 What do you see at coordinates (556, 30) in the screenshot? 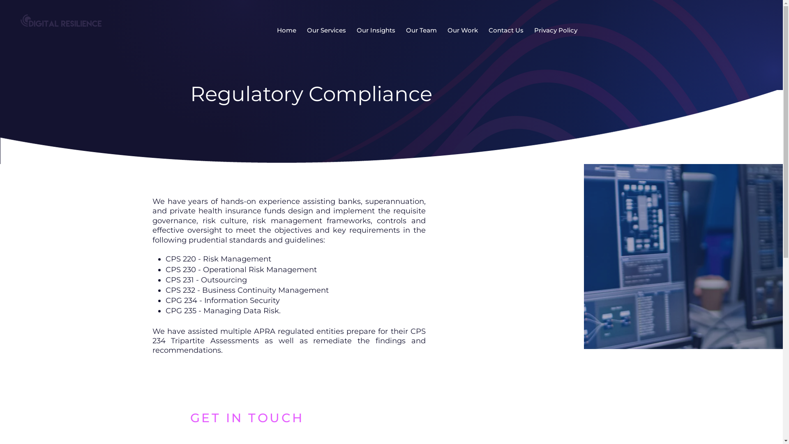
I see `Privacy Policy` at bounding box center [556, 30].